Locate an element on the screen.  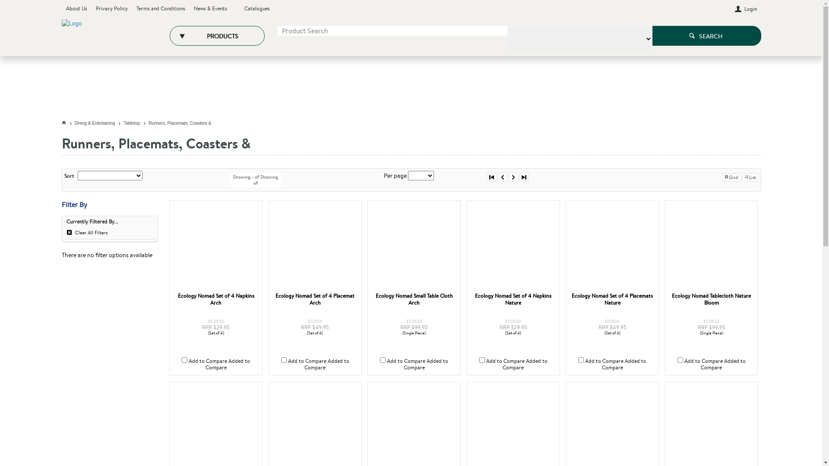
Ecology Nomad Set of 4 Napkins Arch is located at coordinates (216, 247).